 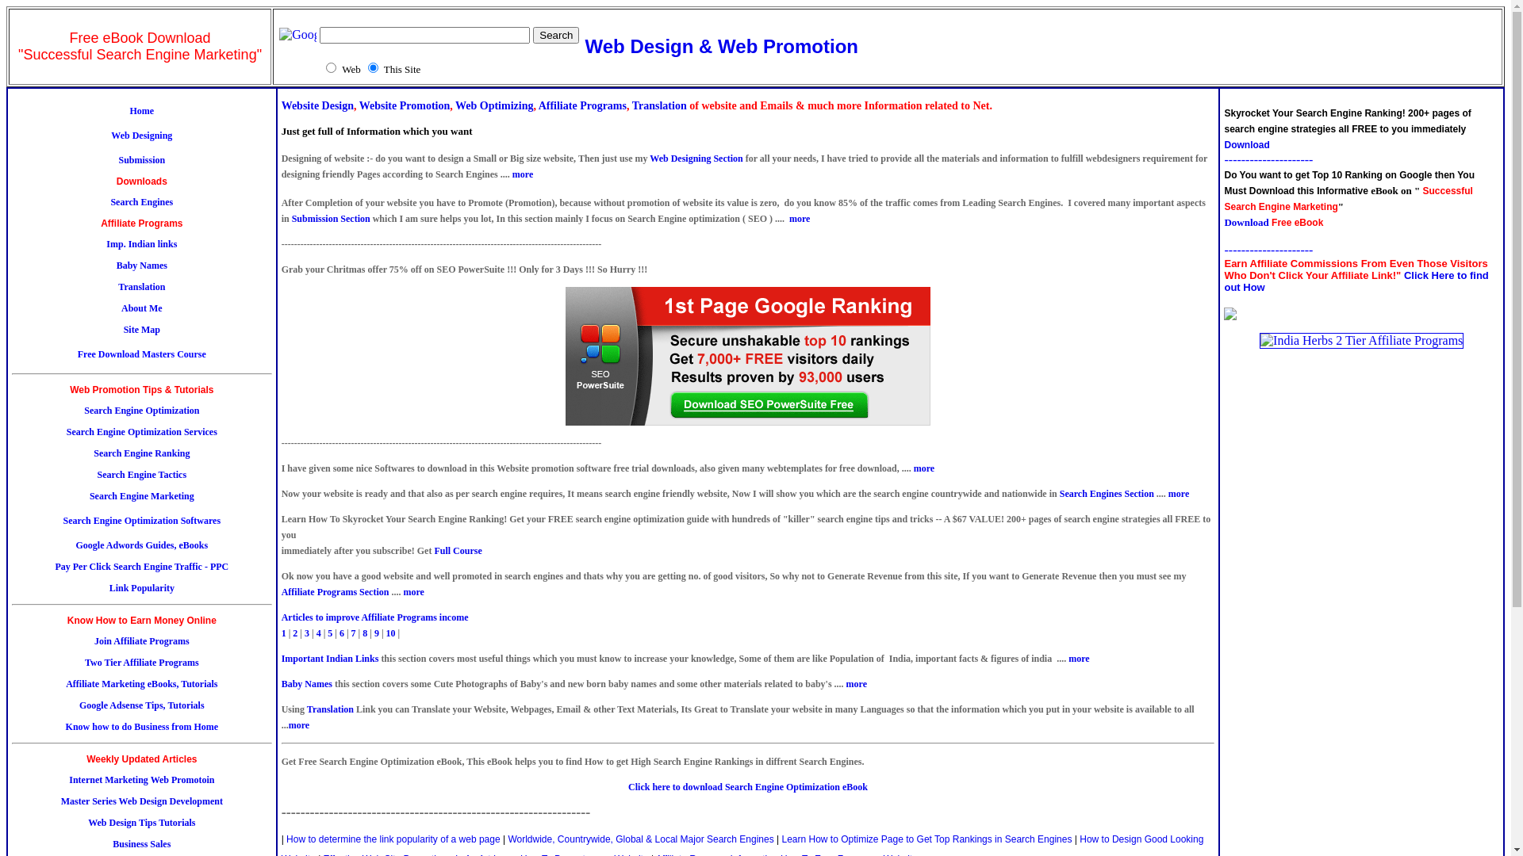 What do you see at coordinates (342, 633) in the screenshot?
I see `6` at bounding box center [342, 633].